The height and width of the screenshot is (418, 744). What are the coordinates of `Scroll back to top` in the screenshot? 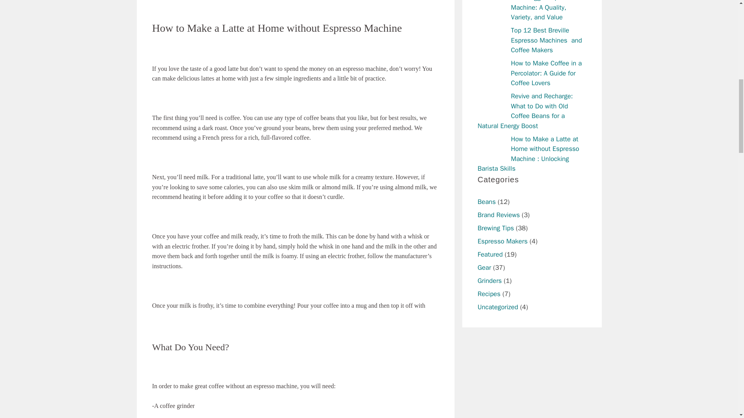 It's located at (719, 367).